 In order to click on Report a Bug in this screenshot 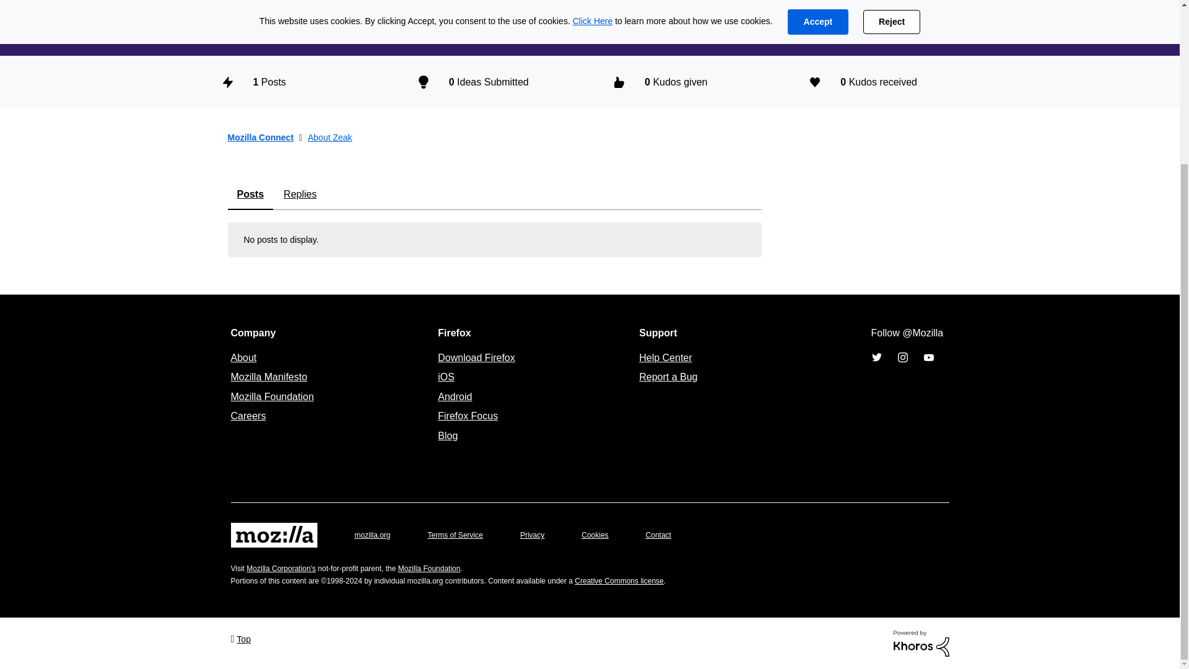, I will do `click(668, 377)`.